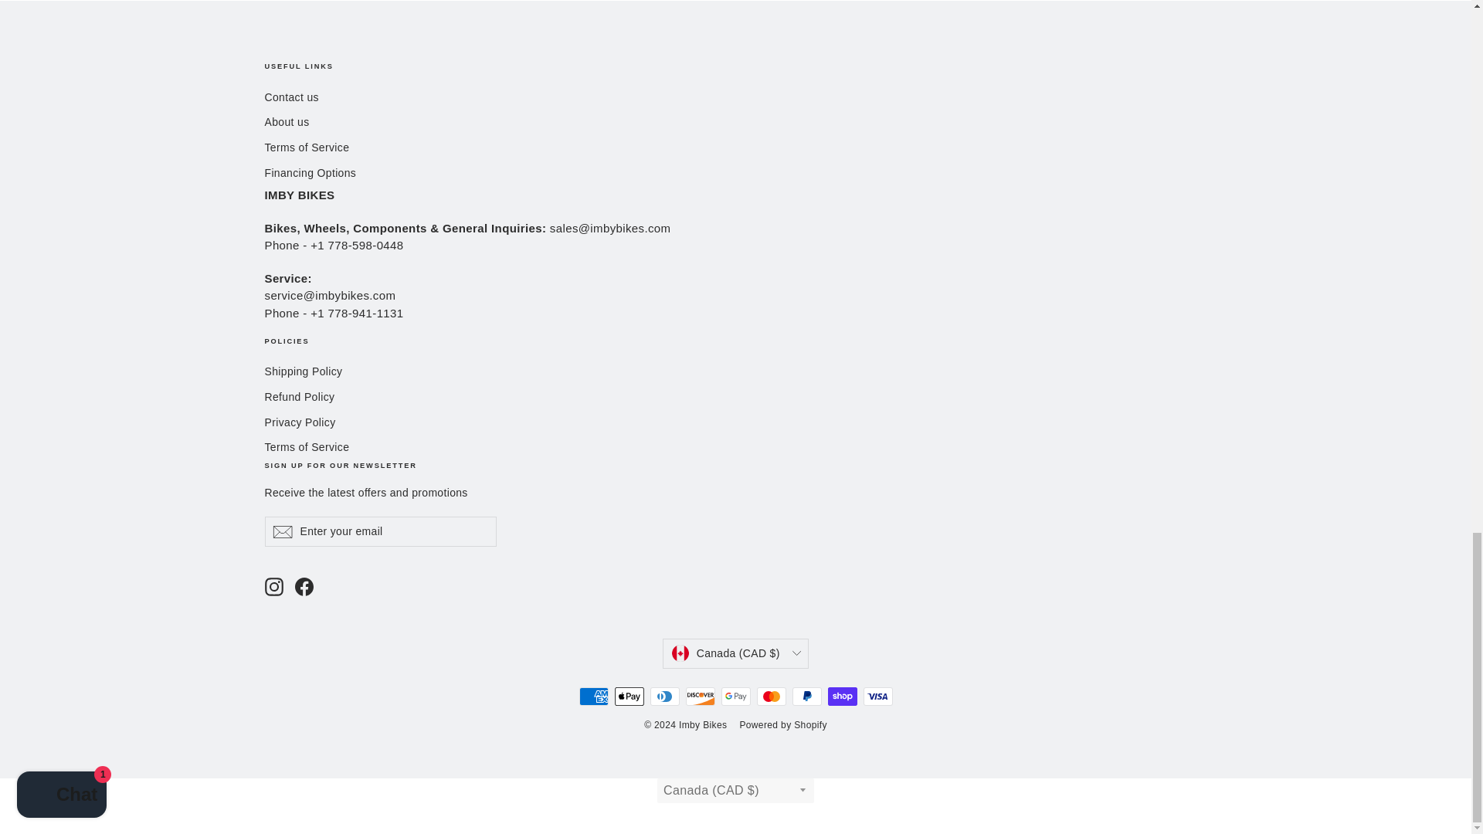  Describe the element at coordinates (273, 587) in the screenshot. I see `Imby Bikes on Instagram` at that location.